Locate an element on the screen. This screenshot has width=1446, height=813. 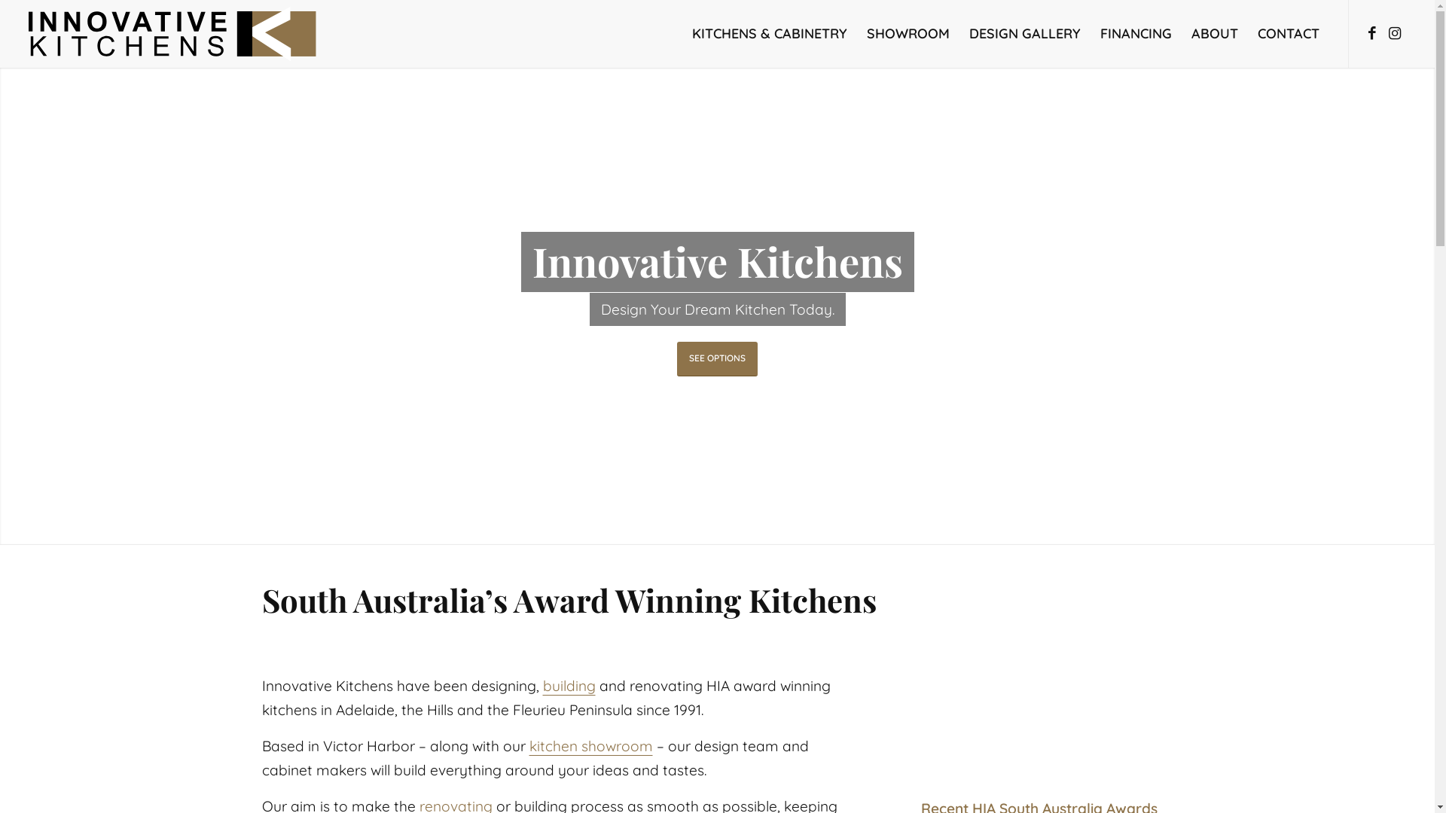
KITCHENS & CABINETRY is located at coordinates (770, 34).